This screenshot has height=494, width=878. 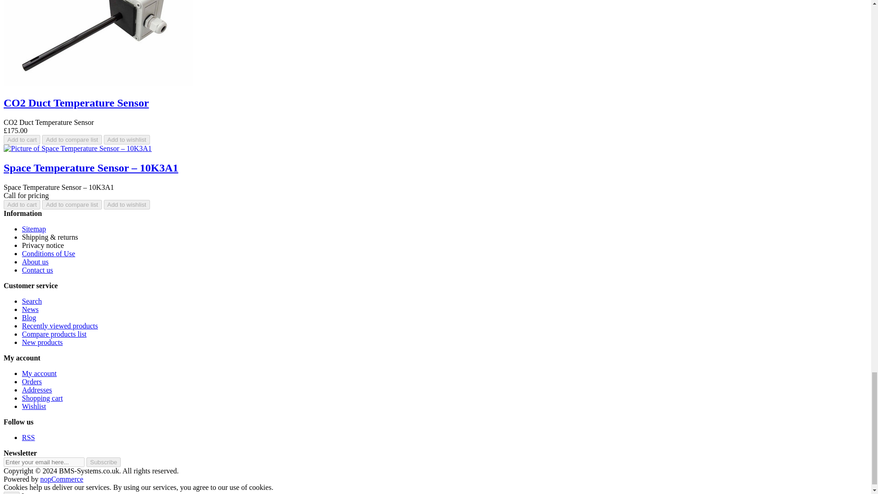 I want to click on Show details for CO2 Duct Temperature Sensor, so click(x=98, y=43).